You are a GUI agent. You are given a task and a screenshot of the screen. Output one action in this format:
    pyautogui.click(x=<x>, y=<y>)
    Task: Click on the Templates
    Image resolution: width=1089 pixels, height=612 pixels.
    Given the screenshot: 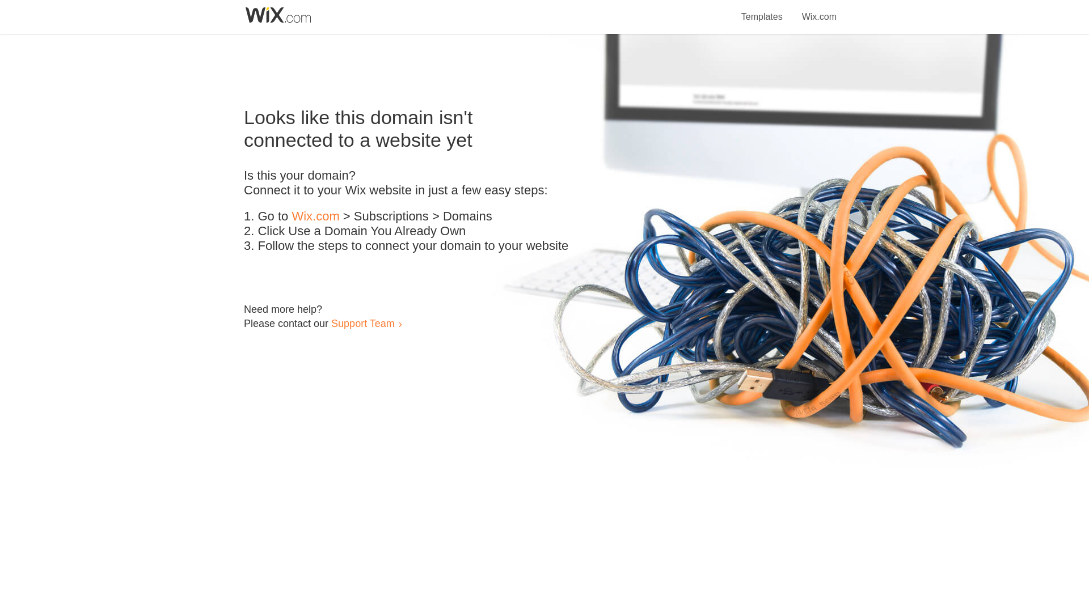 What is the action you would take?
    pyautogui.click(x=762, y=10)
    